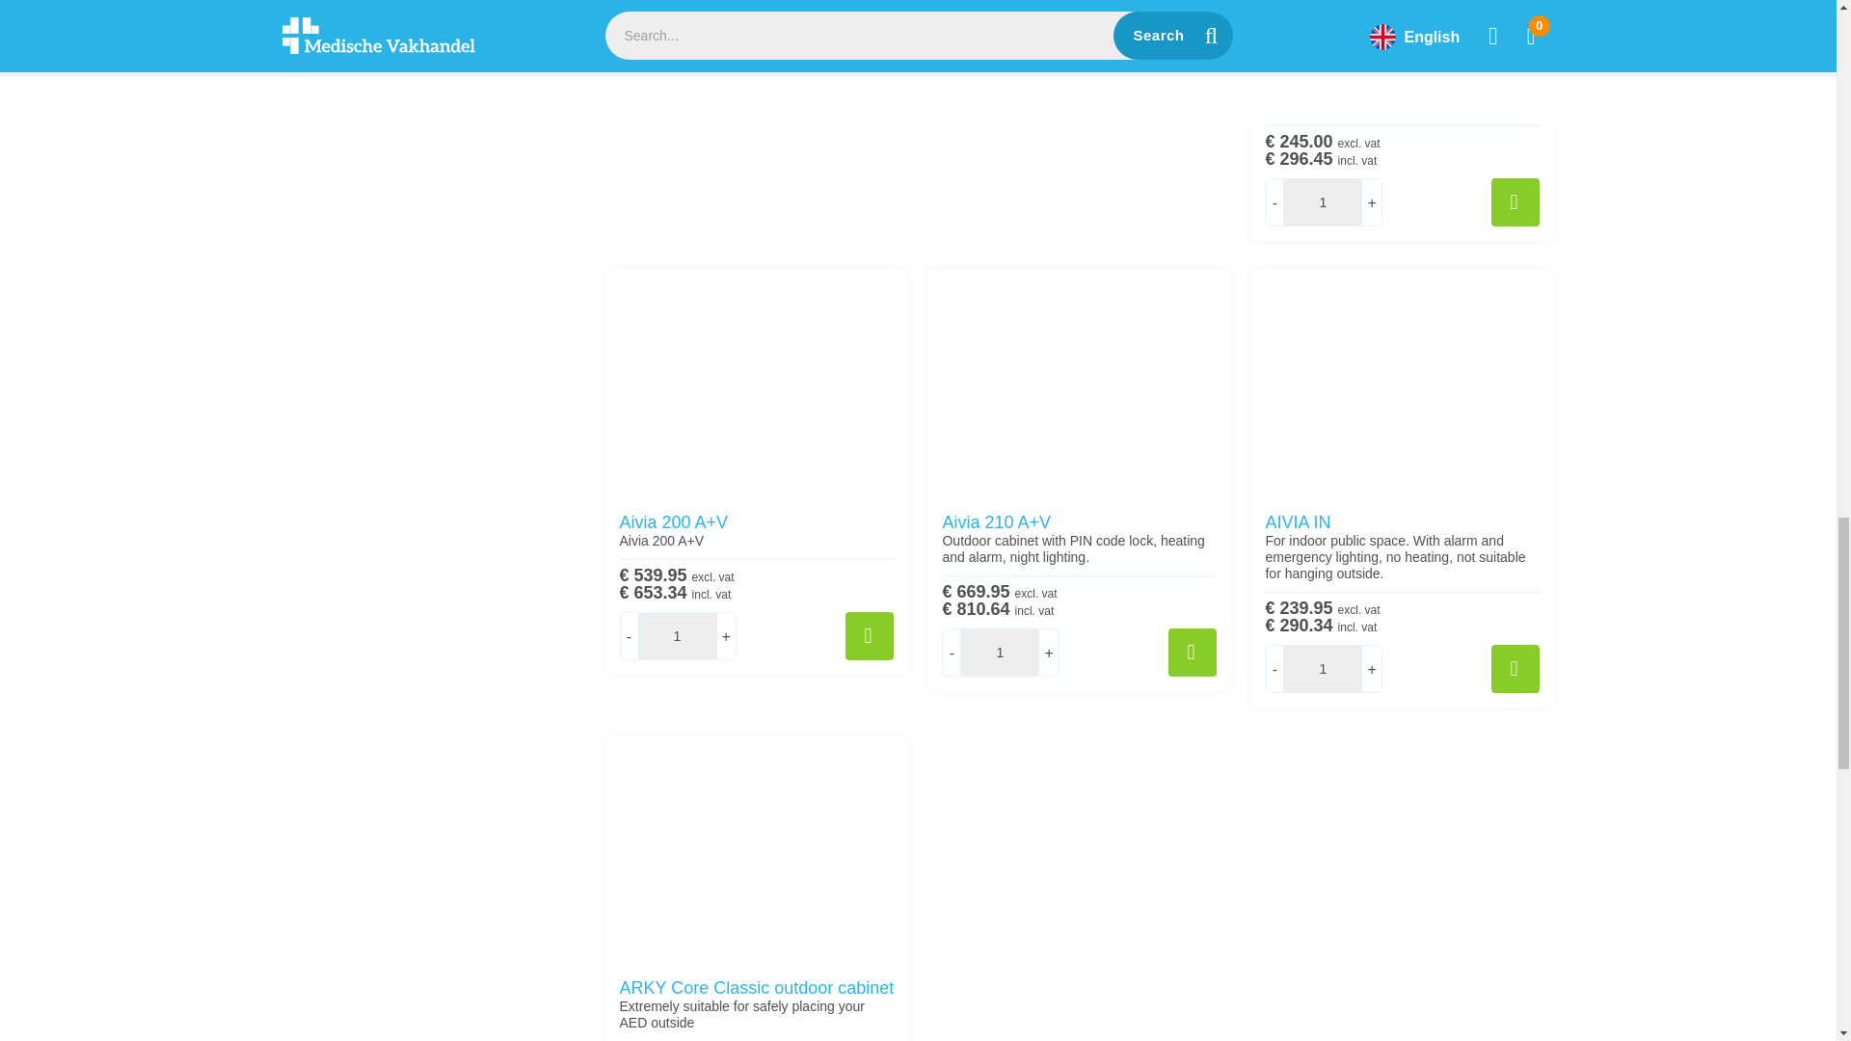 Image resolution: width=1851 pixels, height=1041 pixels. What do you see at coordinates (677, 636) in the screenshot?
I see `1` at bounding box center [677, 636].